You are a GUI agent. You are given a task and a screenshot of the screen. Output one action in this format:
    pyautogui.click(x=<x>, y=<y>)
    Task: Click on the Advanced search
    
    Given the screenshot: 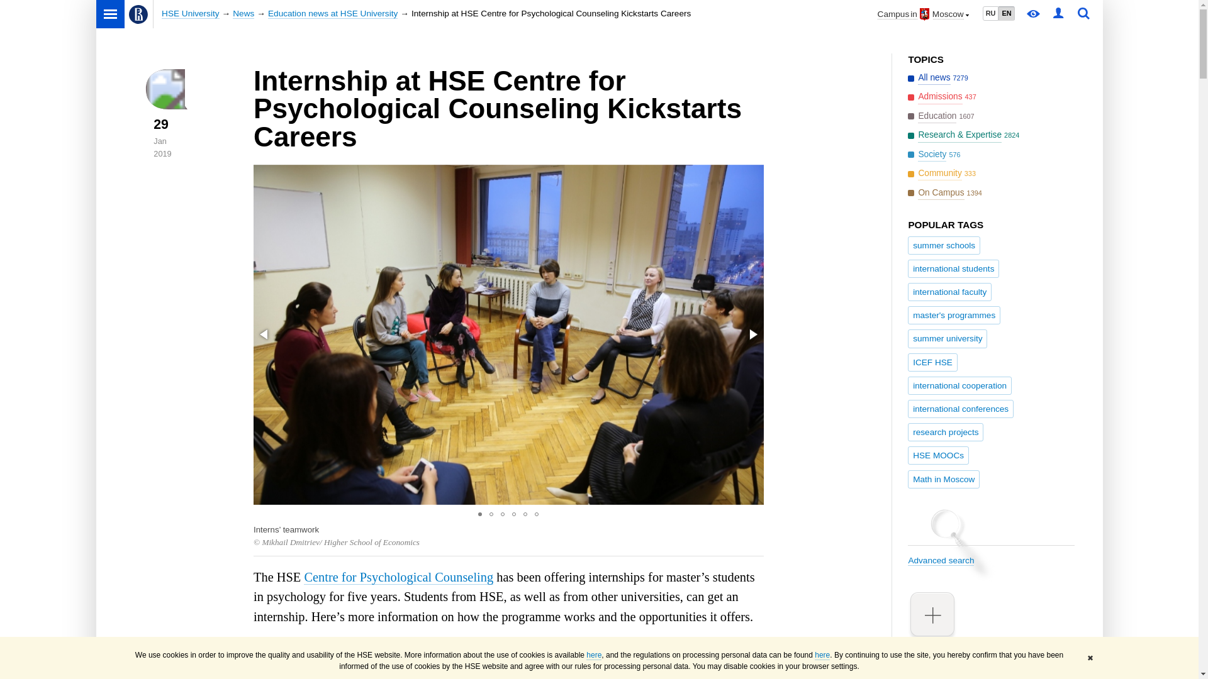 What is the action you would take?
    pyautogui.click(x=990, y=549)
    